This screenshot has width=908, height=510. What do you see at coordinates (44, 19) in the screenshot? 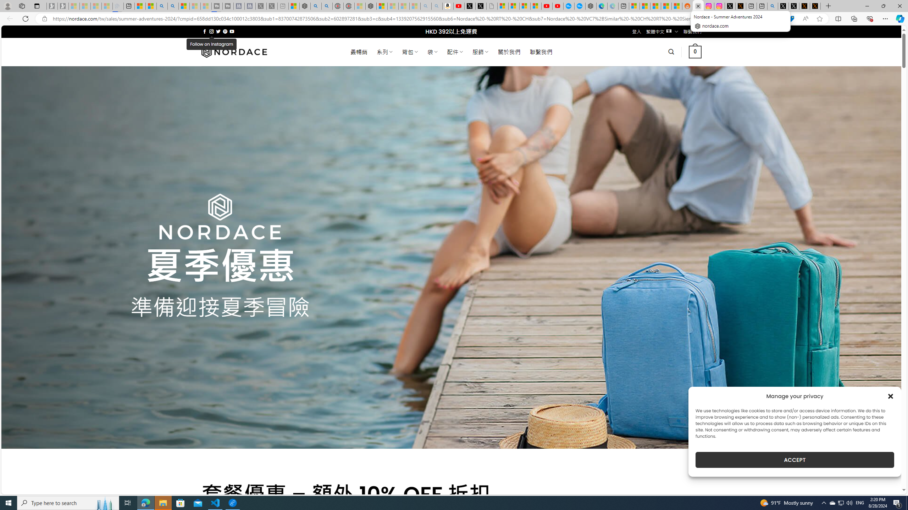
I see `View site information` at bounding box center [44, 19].